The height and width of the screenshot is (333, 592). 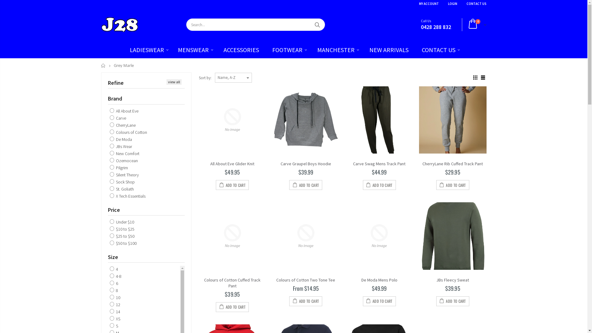 I want to click on ADD TO CART, so click(x=453, y=185).